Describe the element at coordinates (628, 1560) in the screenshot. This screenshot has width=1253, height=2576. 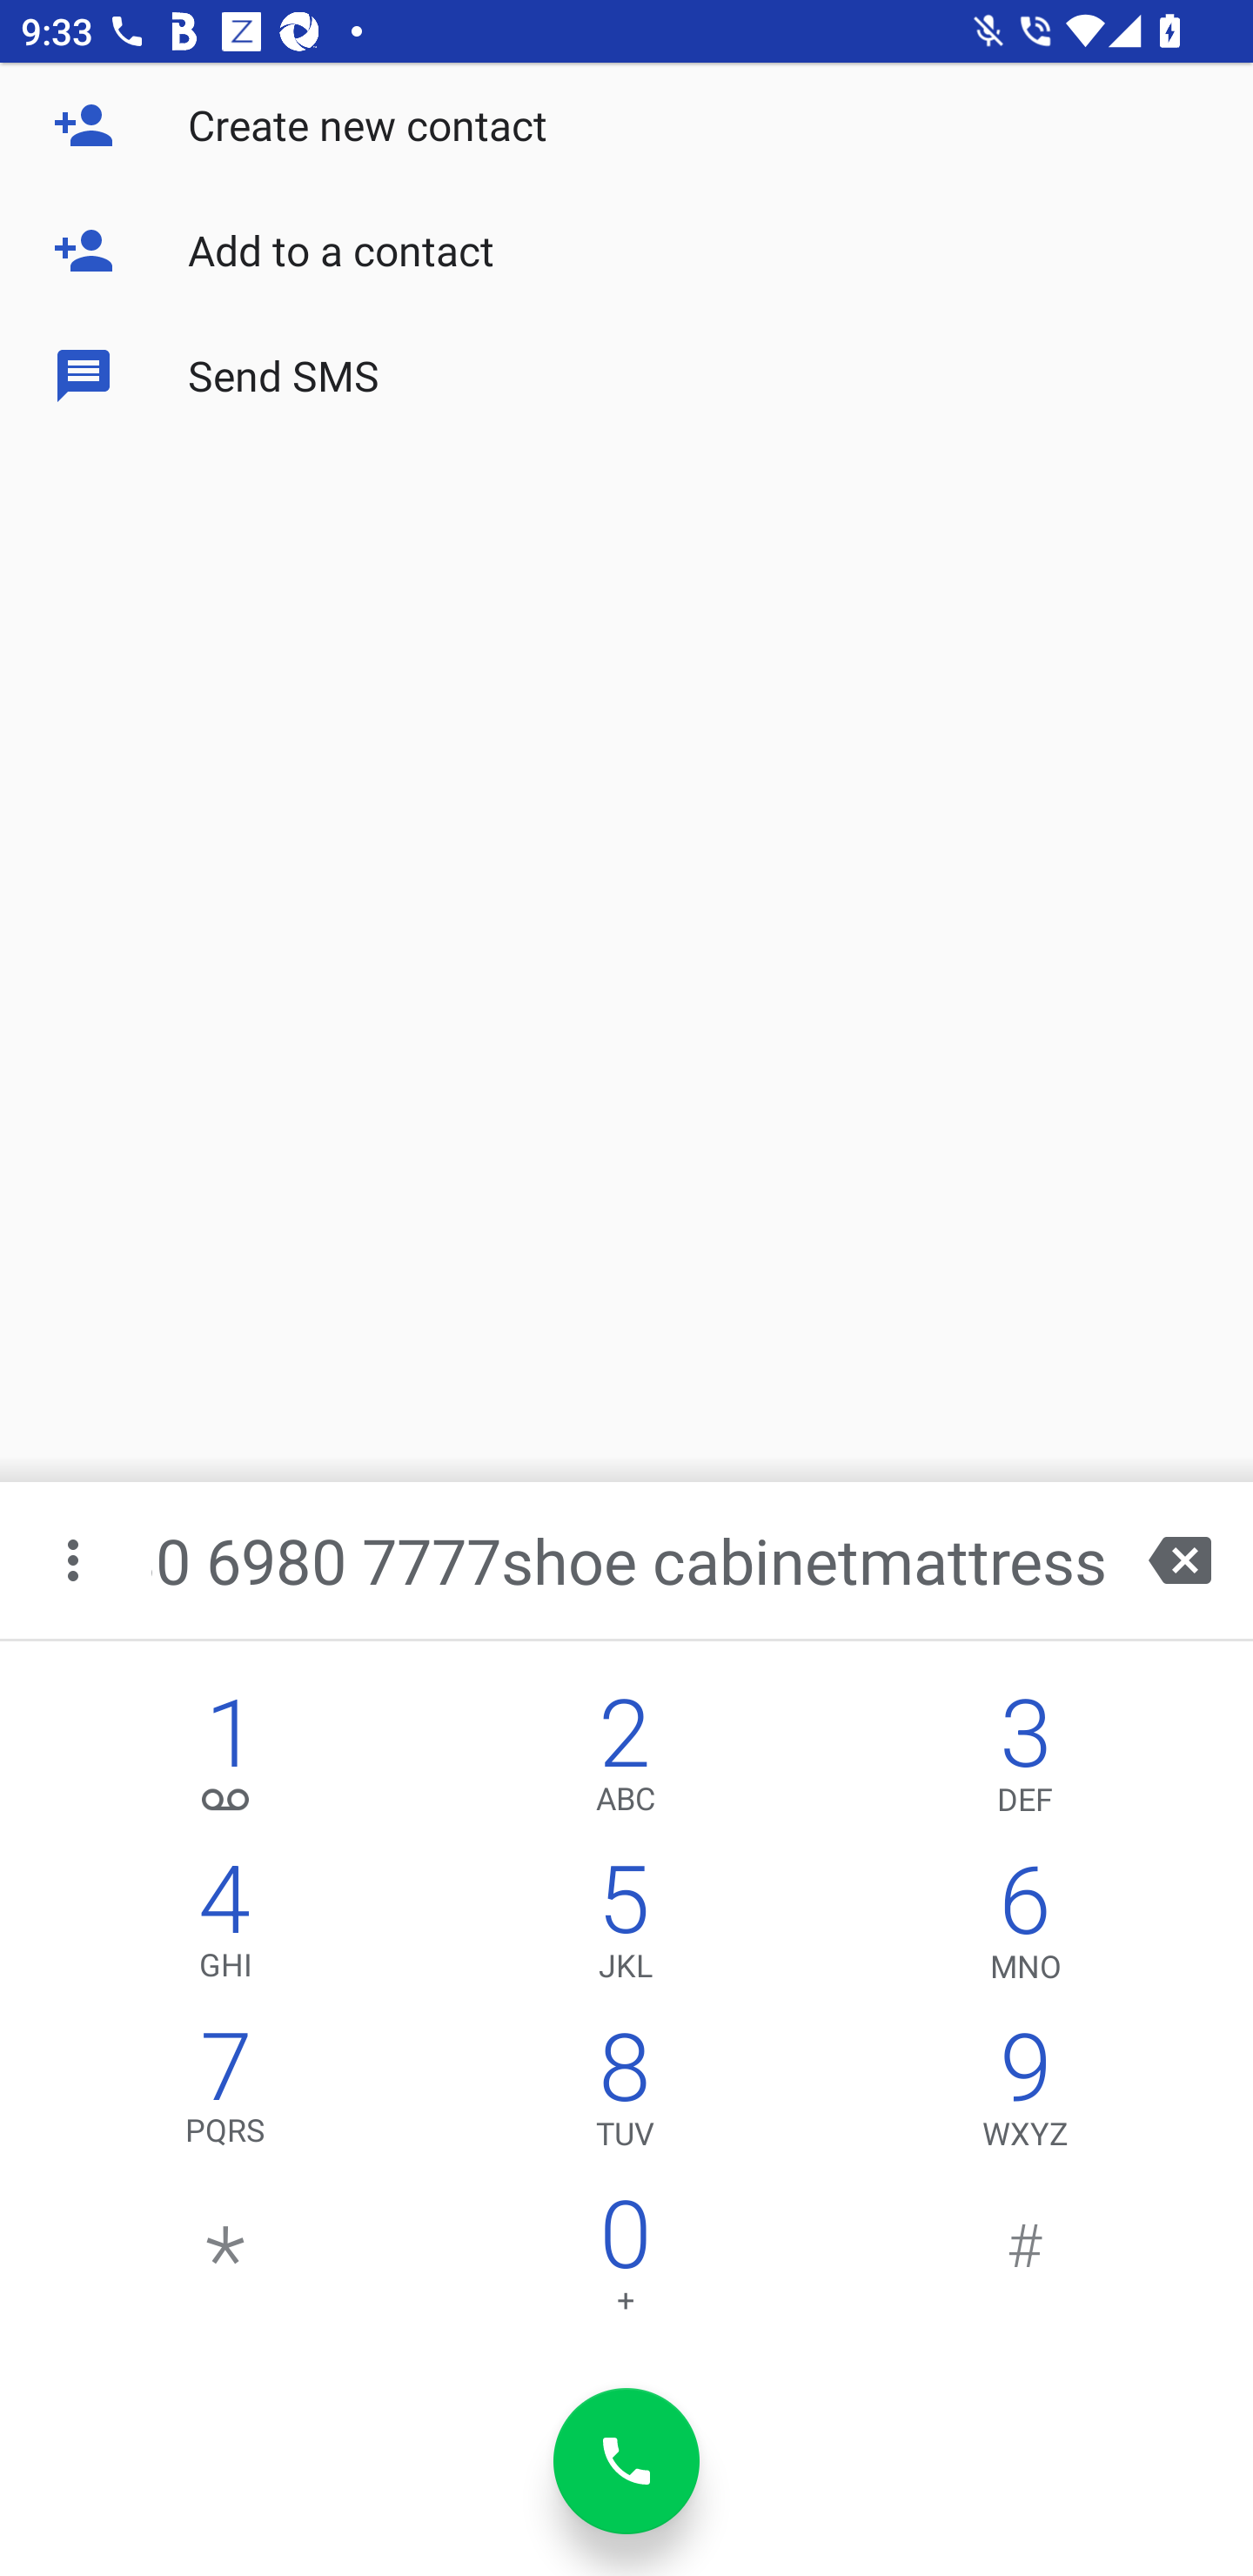
I see `+91 80 6980 7777shoe cabinetmattress` at that location.